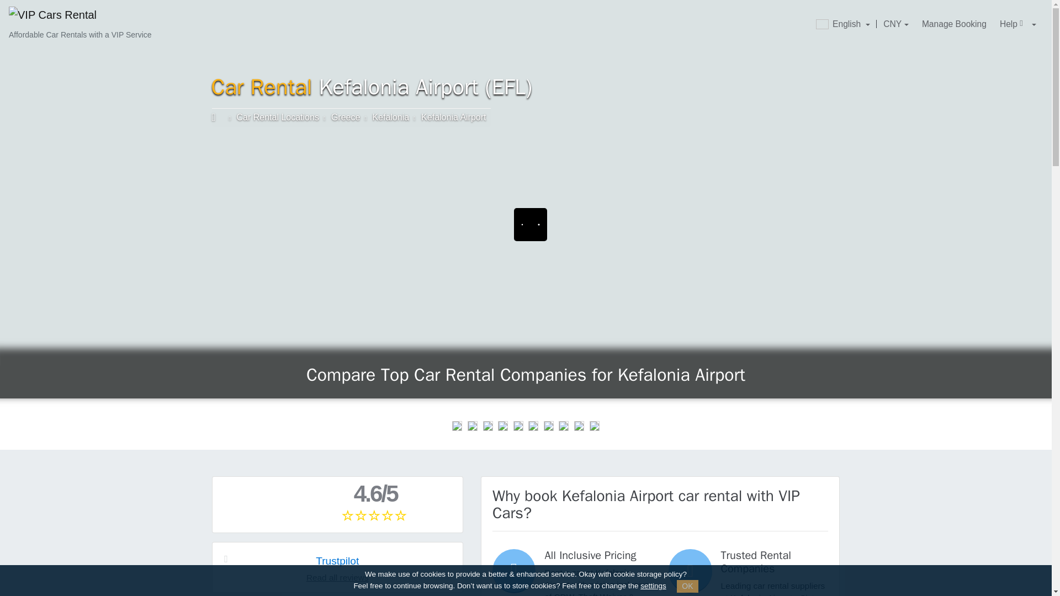 The height and width of the screenshot is (596, 1060). Describe the element at coordinates (79, 24) in the screenshot. I see `Affordable Car Rentals with a VIP Service` at that location.